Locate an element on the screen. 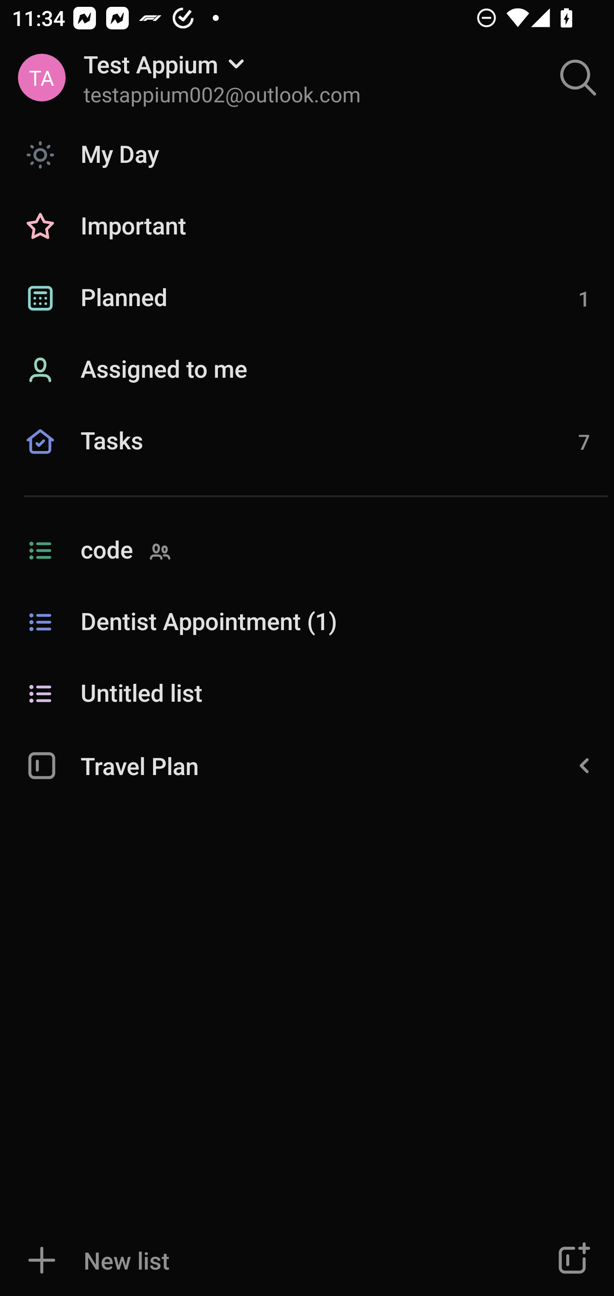  Important, 0 tasks Important is located at coordinates (307, 227).